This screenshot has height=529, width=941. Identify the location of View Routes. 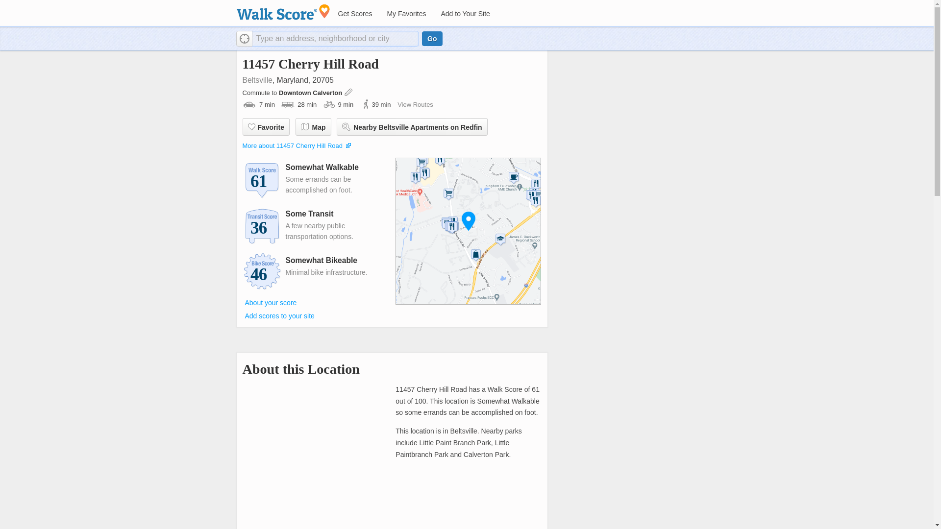
(415, 105).